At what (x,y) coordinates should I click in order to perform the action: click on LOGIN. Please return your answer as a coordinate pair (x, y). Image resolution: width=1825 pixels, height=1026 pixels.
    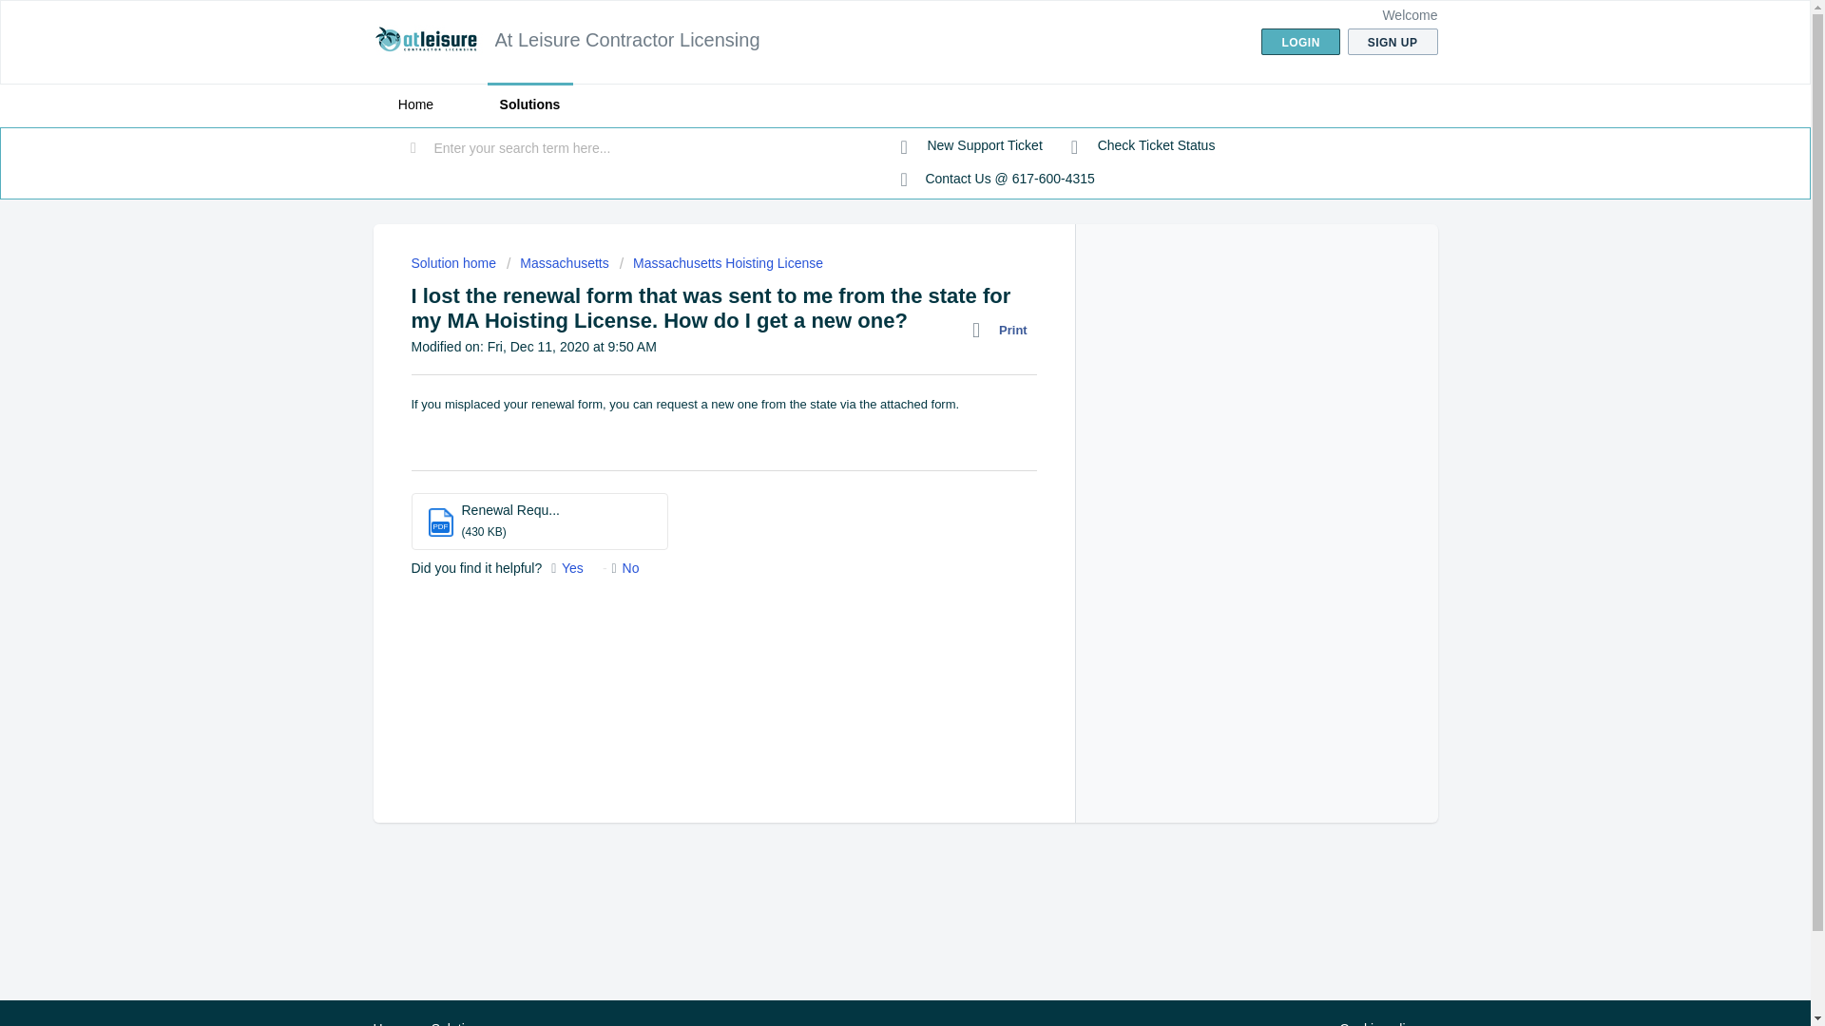
    Looking at the image, I should click on (1300, 42).